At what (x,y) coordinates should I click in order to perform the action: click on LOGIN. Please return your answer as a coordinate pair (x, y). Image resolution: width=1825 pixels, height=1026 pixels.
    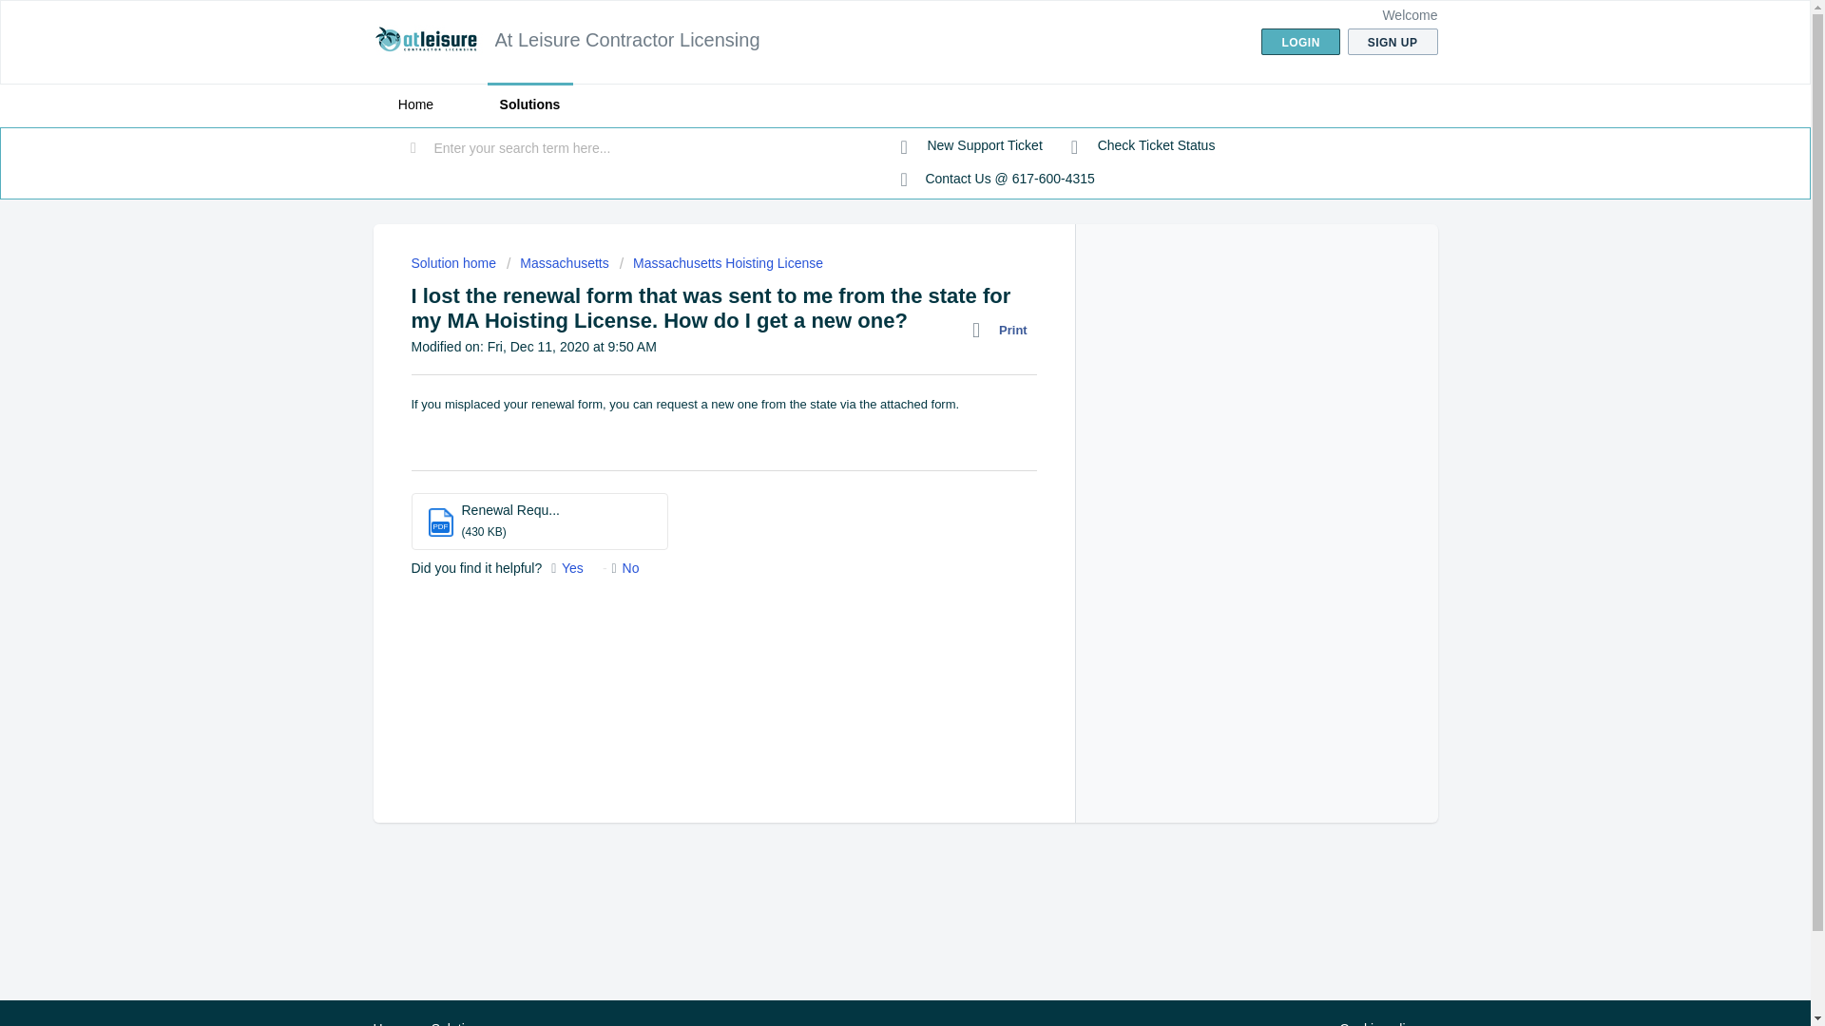
    Looking at the image, I should click on (1300, 42).